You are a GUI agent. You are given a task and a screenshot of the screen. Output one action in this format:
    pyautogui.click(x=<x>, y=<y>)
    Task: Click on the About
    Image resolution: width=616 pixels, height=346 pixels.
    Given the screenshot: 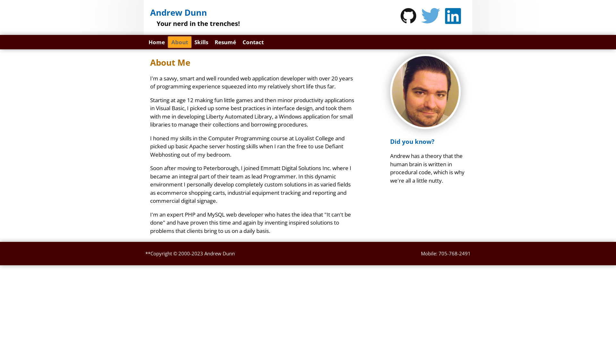 What is the action you would take?
    pyautogui.click(x=180, y=42)
    